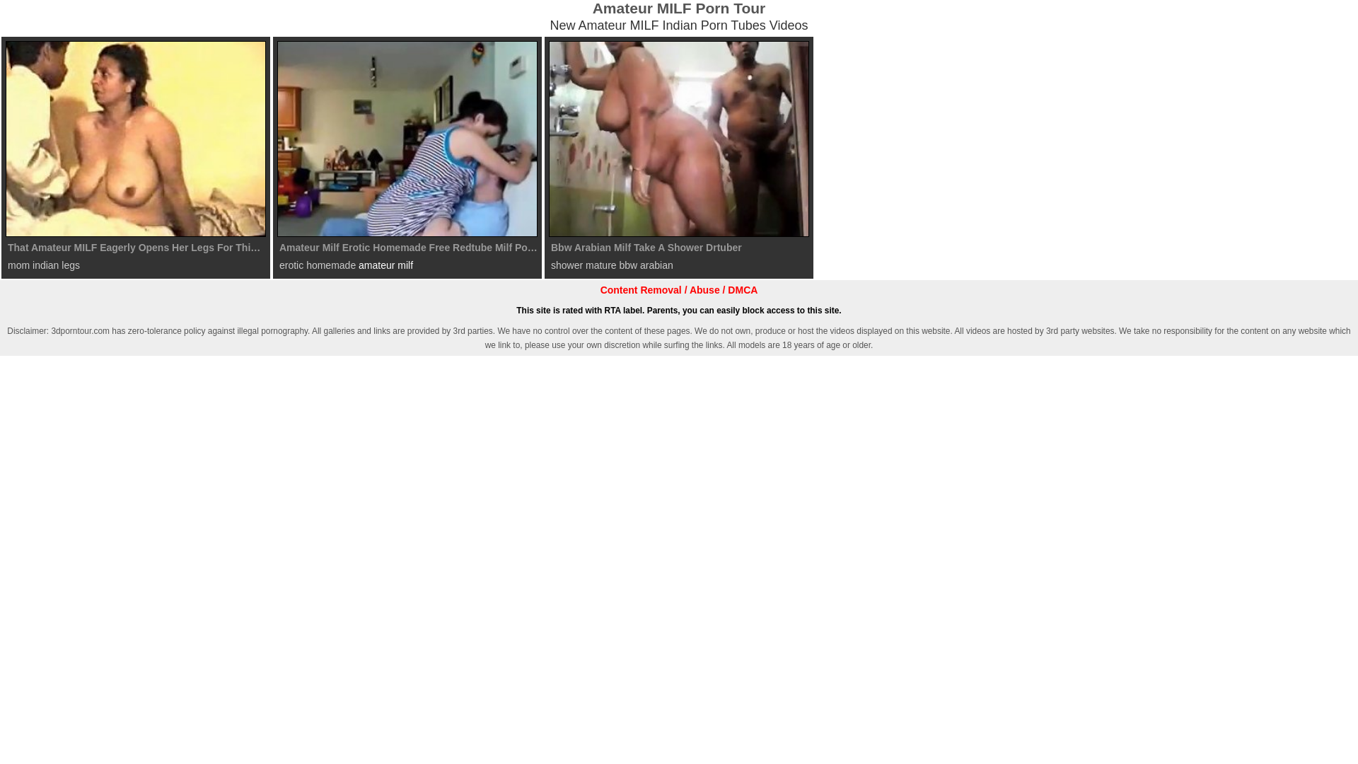  I want to click on That Amateur MILF Eagerly Opens Her Legs For This Guy, so click(136, 139).